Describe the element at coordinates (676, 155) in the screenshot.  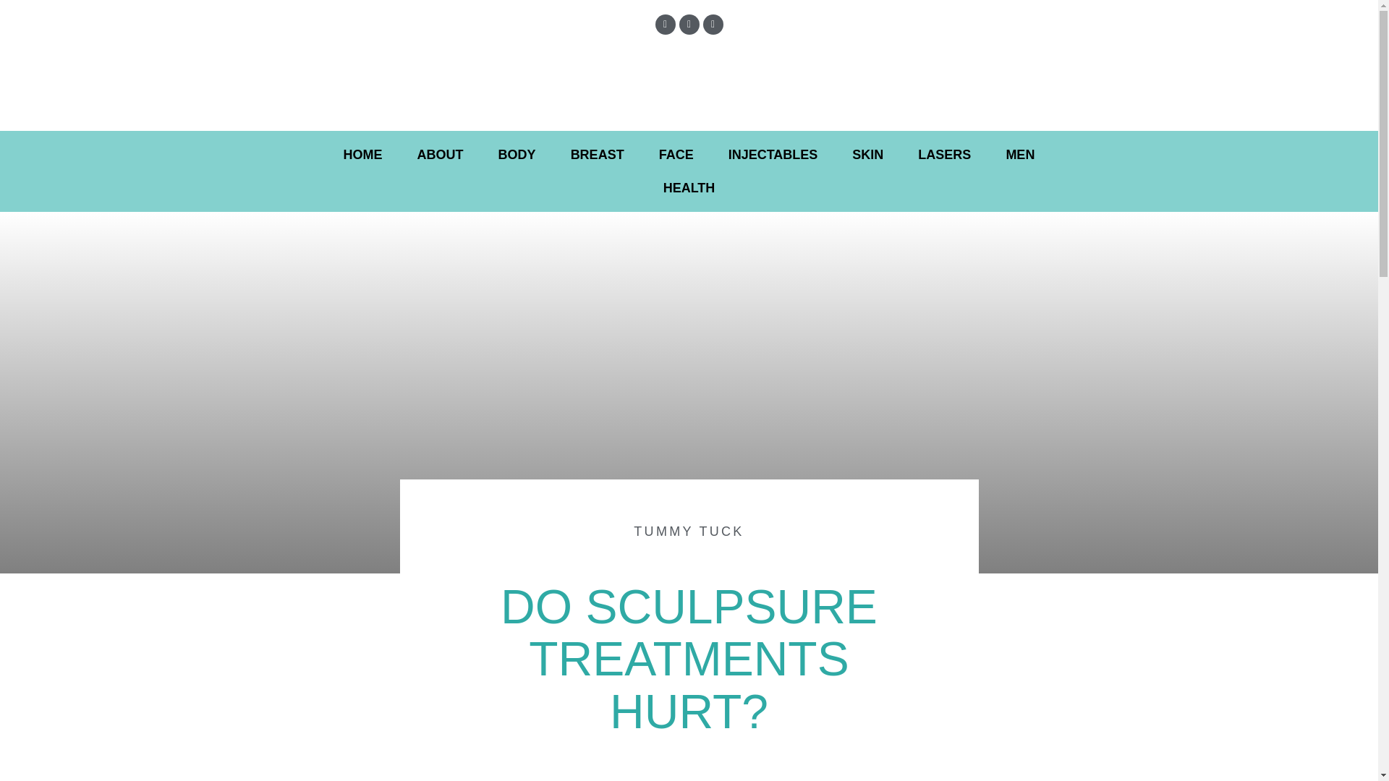
I see `FACE` at that location.